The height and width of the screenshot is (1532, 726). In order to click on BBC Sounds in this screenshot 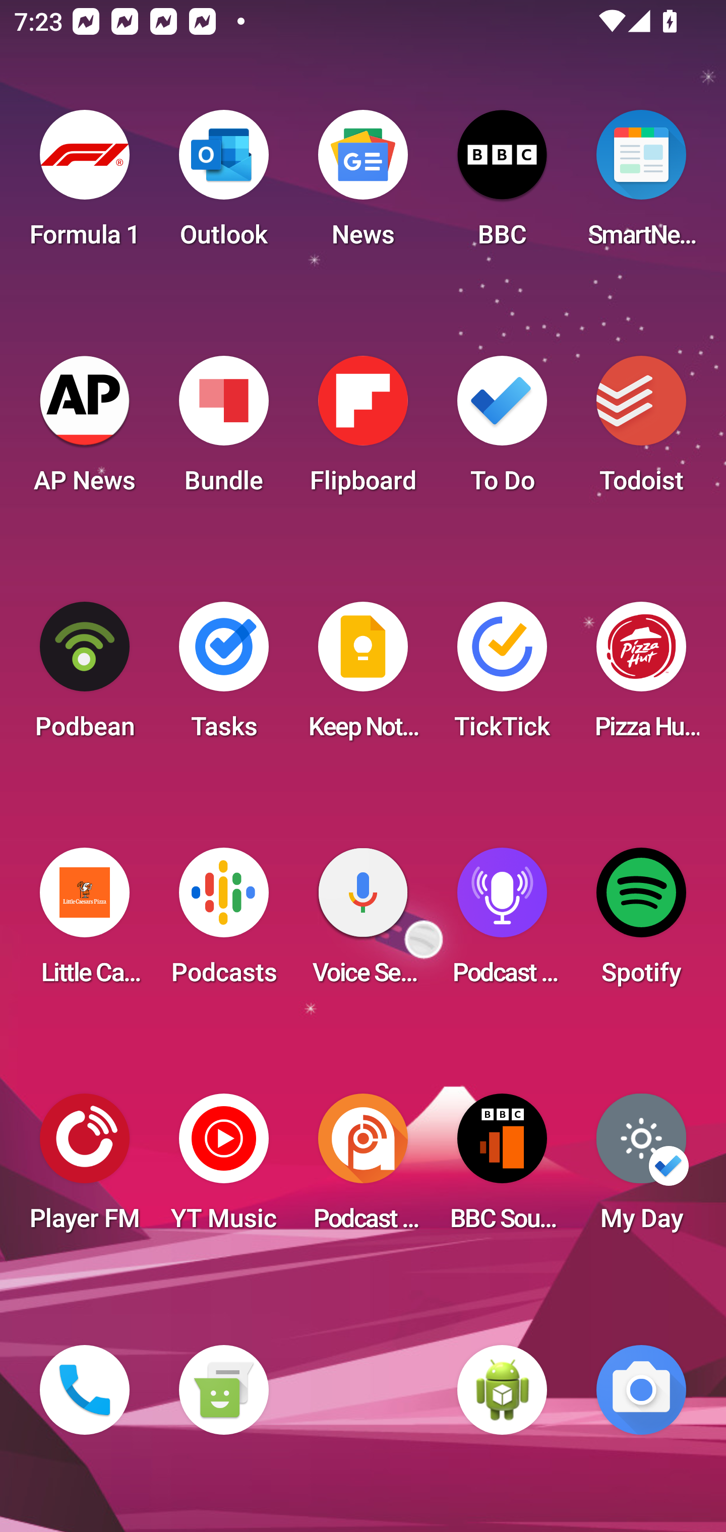, I will do `click(502, 1168)`.